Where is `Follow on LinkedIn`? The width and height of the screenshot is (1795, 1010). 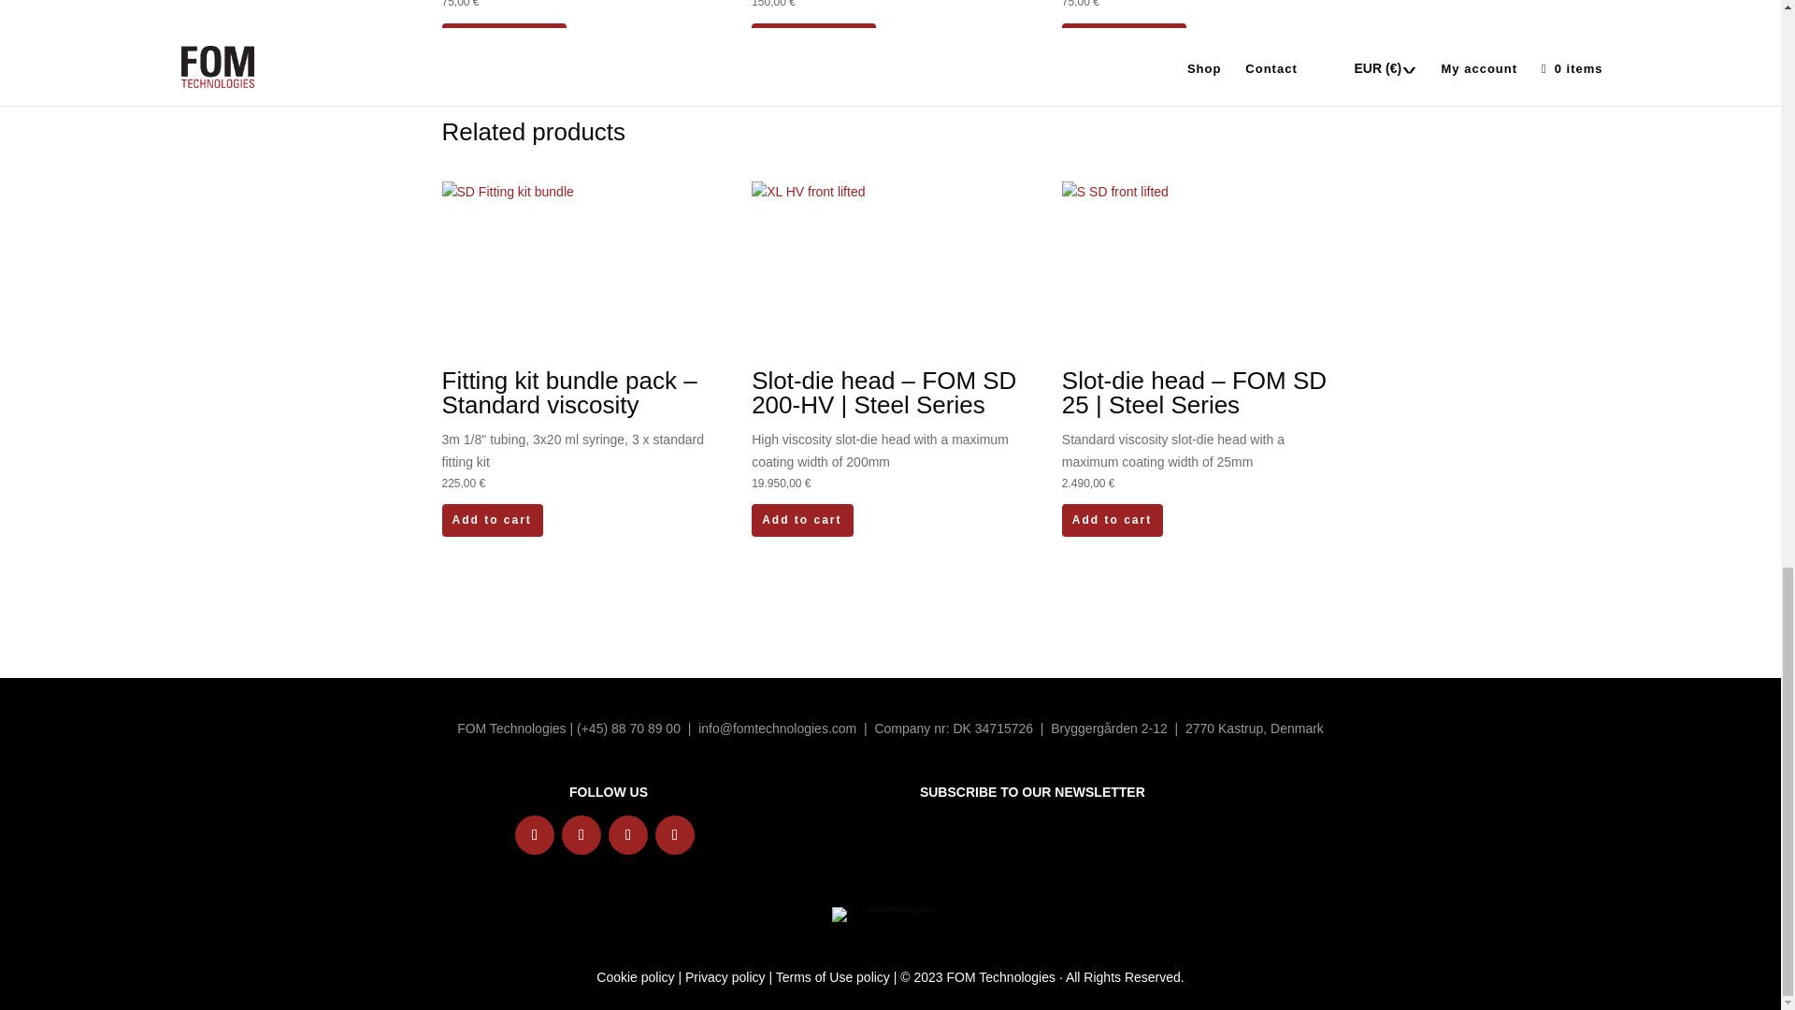 Follow on LinkedIn is located at coordinates (535, 834).